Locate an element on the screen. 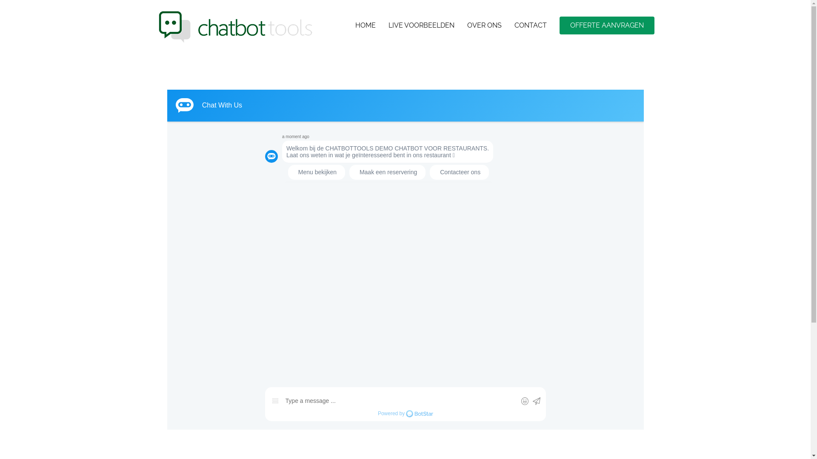  LIVE VOORBEELDEN is located at coordinates (421, 25).